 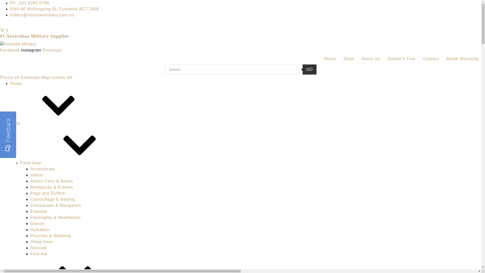 I want to click on Compasses & Navigation, so click(x=56, y=205).